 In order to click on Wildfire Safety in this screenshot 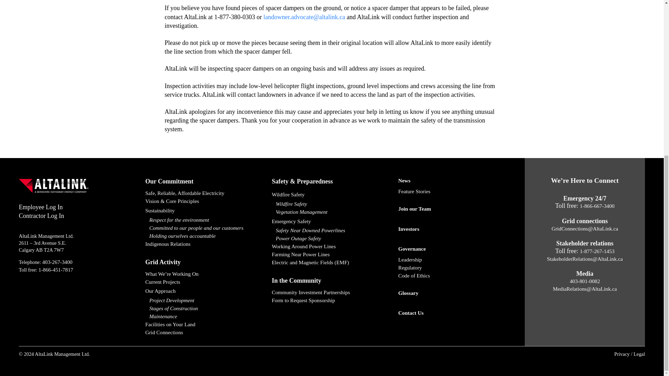, I will do `click(332, 195)`.